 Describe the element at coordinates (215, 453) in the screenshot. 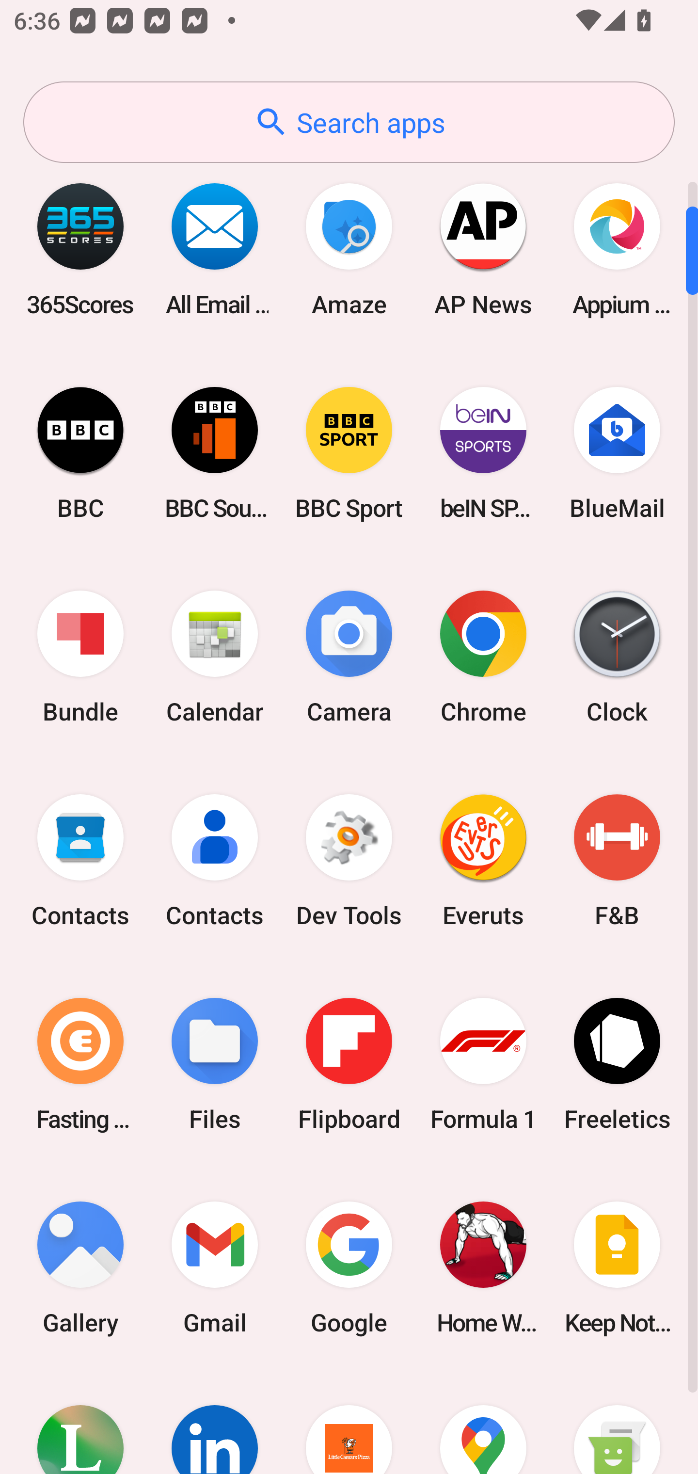

I see `BBC Sounds` at that location.